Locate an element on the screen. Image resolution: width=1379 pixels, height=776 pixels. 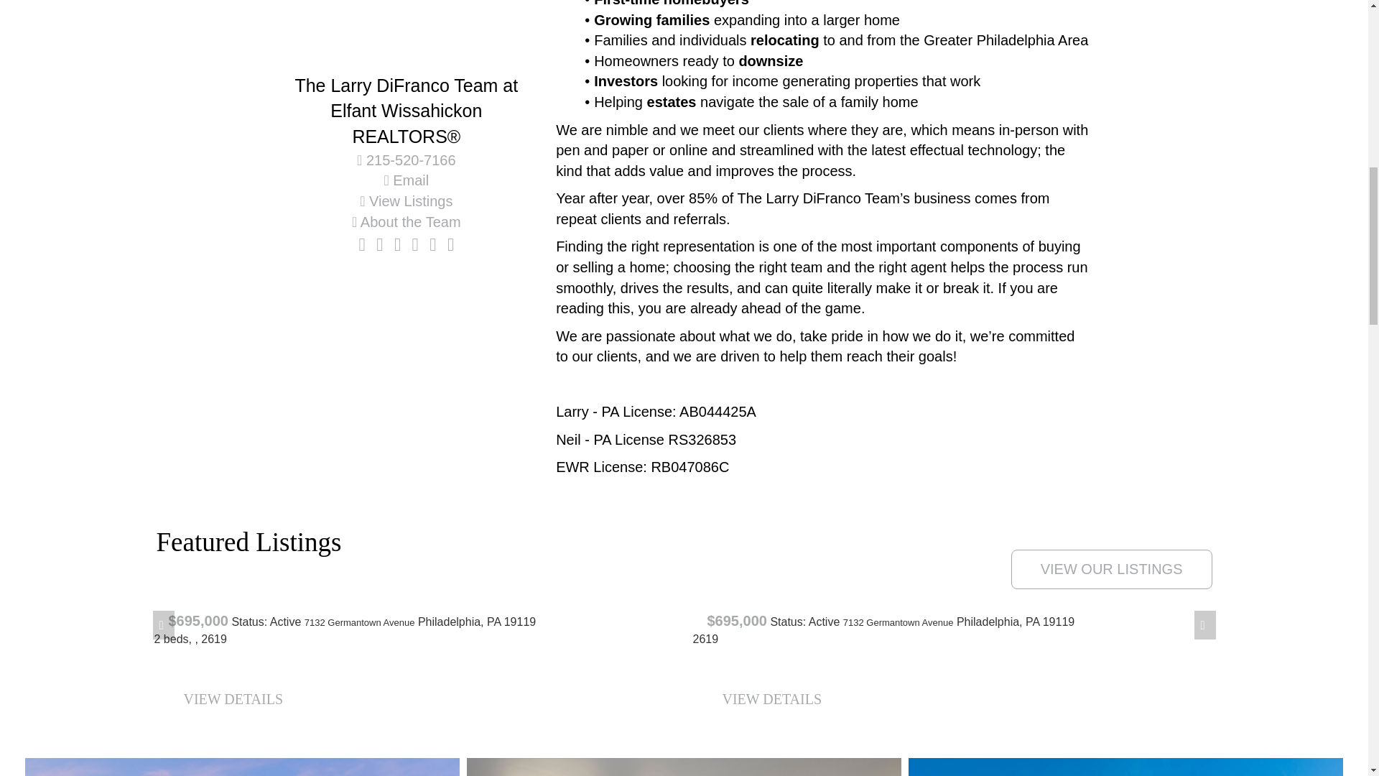
View Listings is located at coordinates (406, 200).